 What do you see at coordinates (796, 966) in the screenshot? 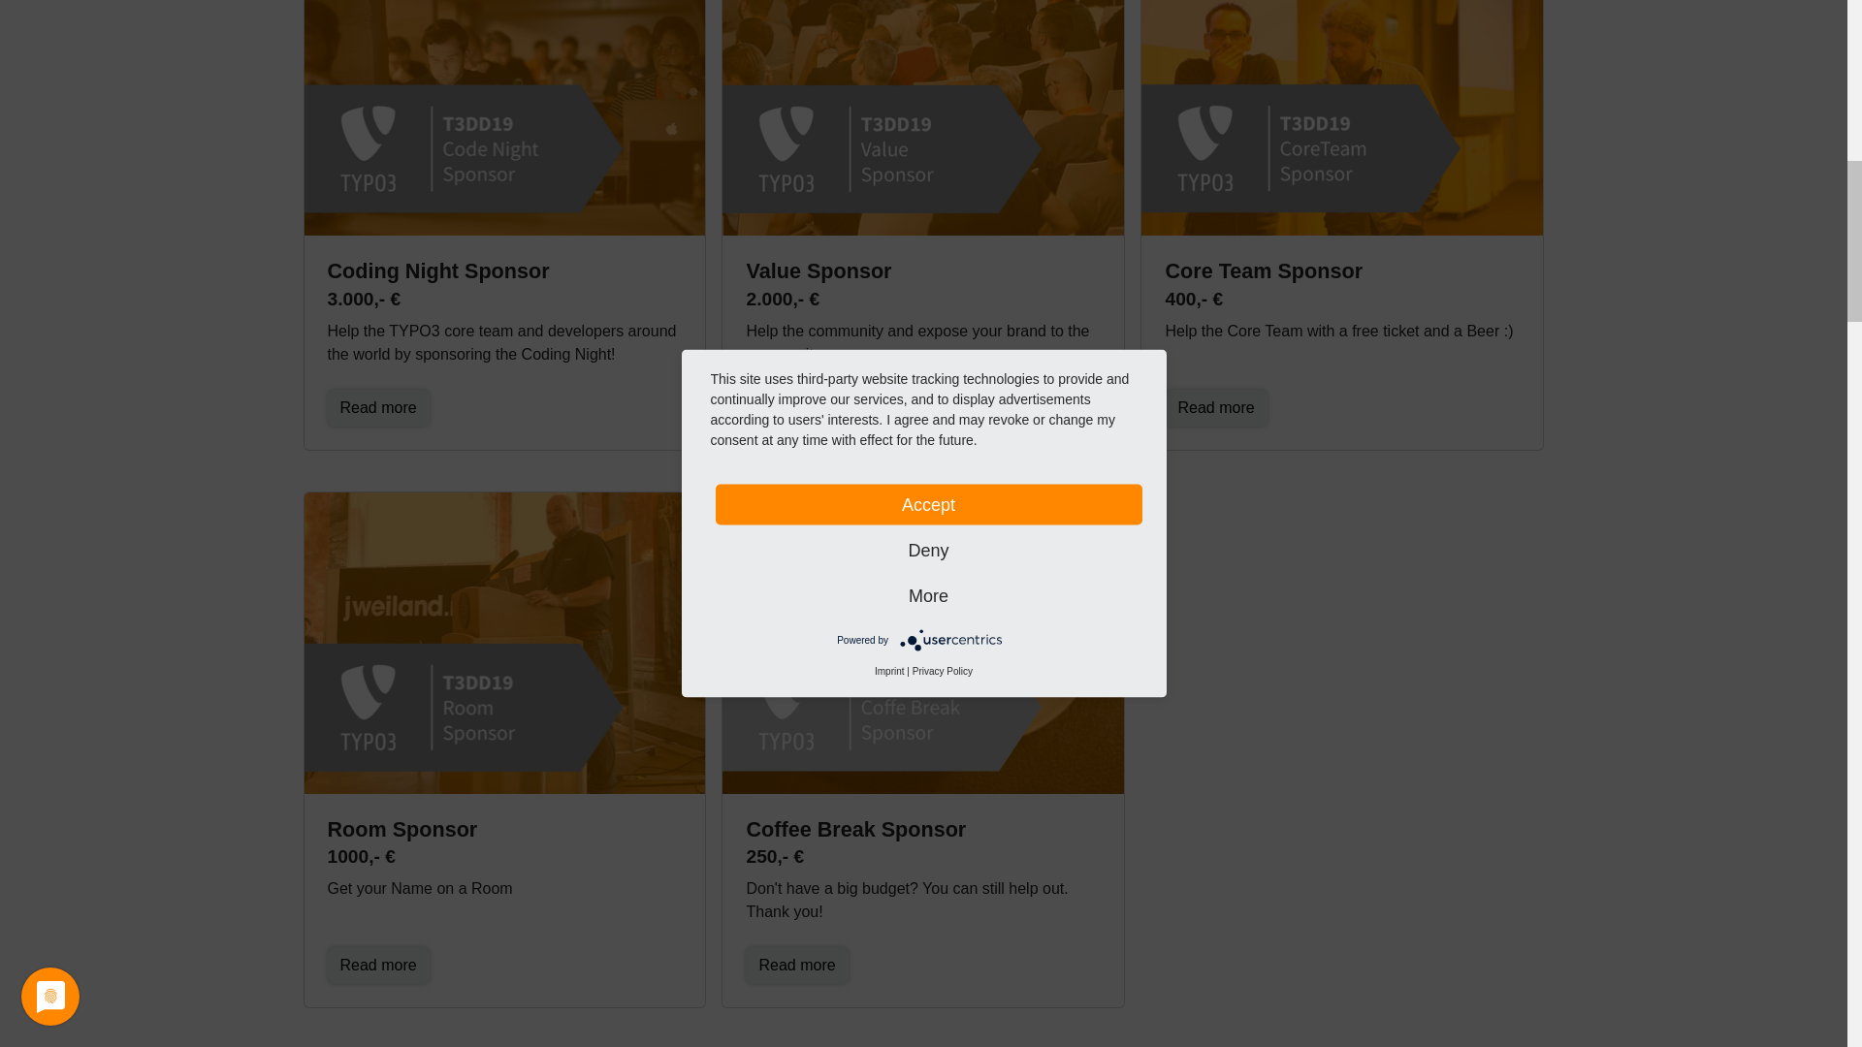
I see `Read more` at bounding box center [796, 966].